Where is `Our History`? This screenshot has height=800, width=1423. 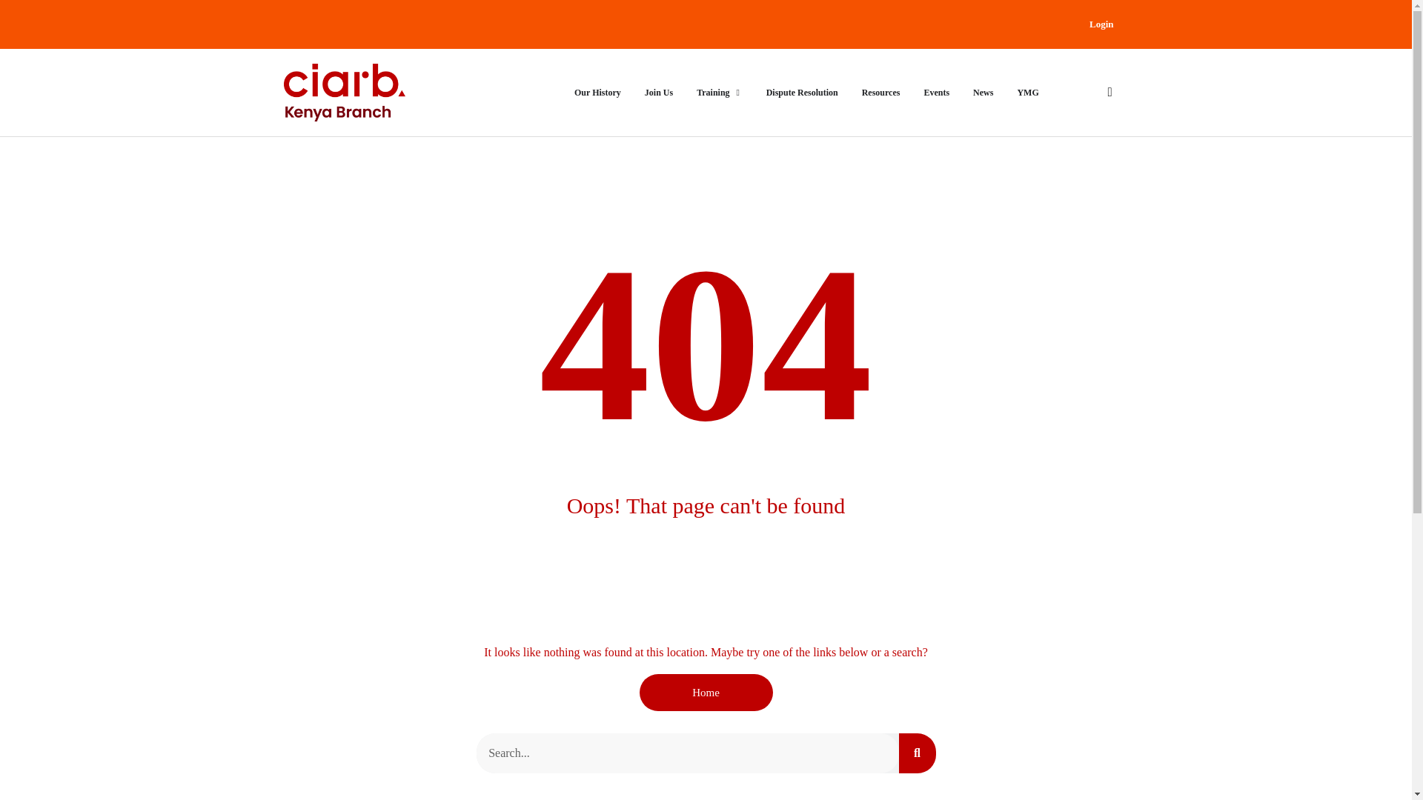
Our History is located at coordinates (597, 92).